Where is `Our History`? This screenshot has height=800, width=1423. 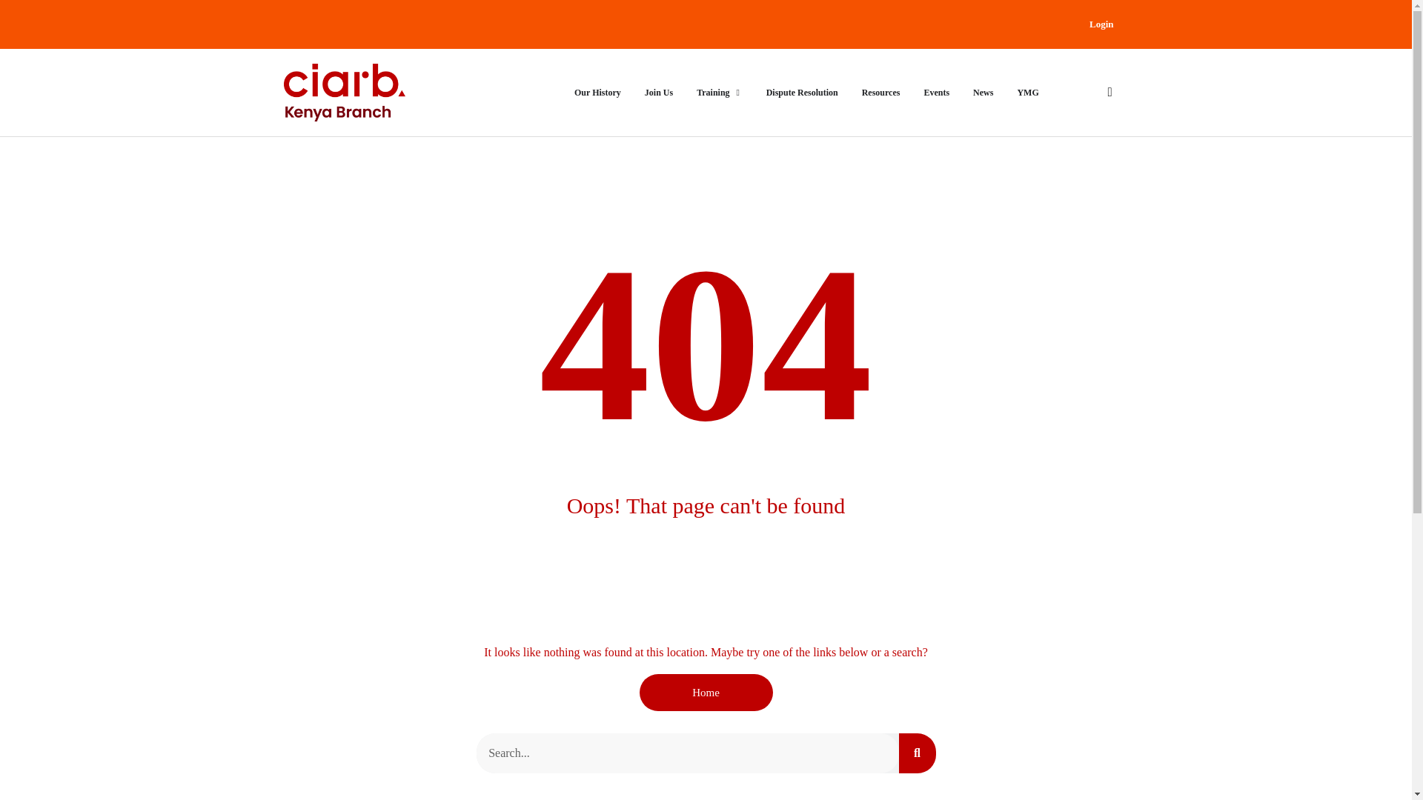
Our History is located at coordinates (597, 92).